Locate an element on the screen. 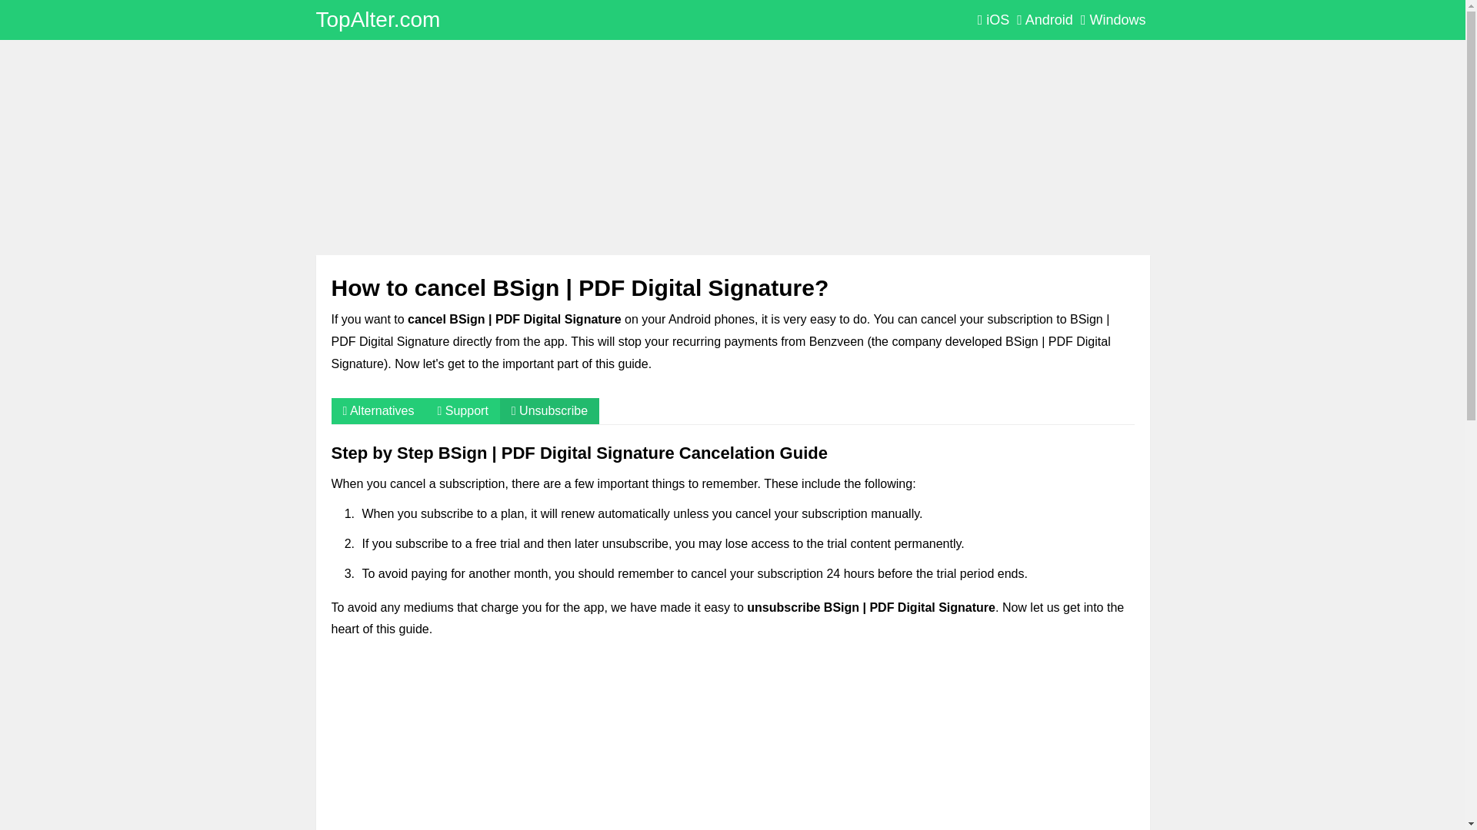  Unsubscribe is located at coordinates (549, 410).